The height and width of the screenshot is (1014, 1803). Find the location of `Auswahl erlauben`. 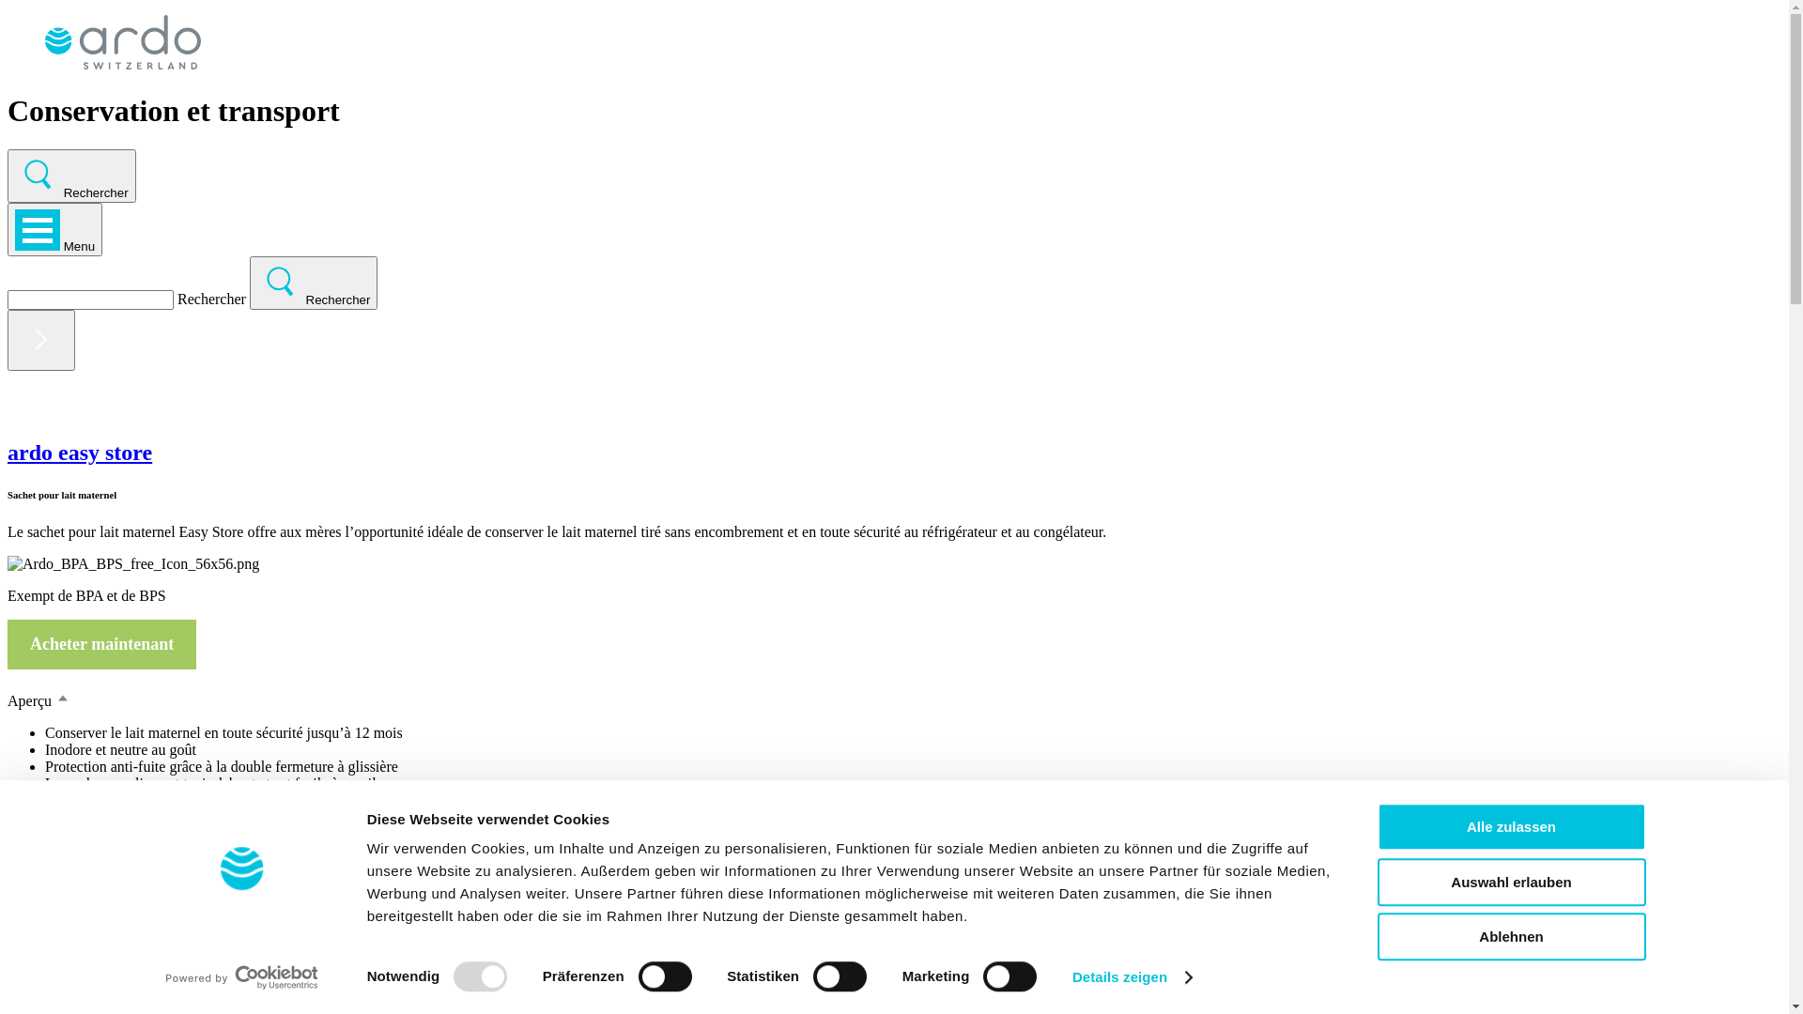

Auswahl erlauben is located at coordinates (1511, 883).